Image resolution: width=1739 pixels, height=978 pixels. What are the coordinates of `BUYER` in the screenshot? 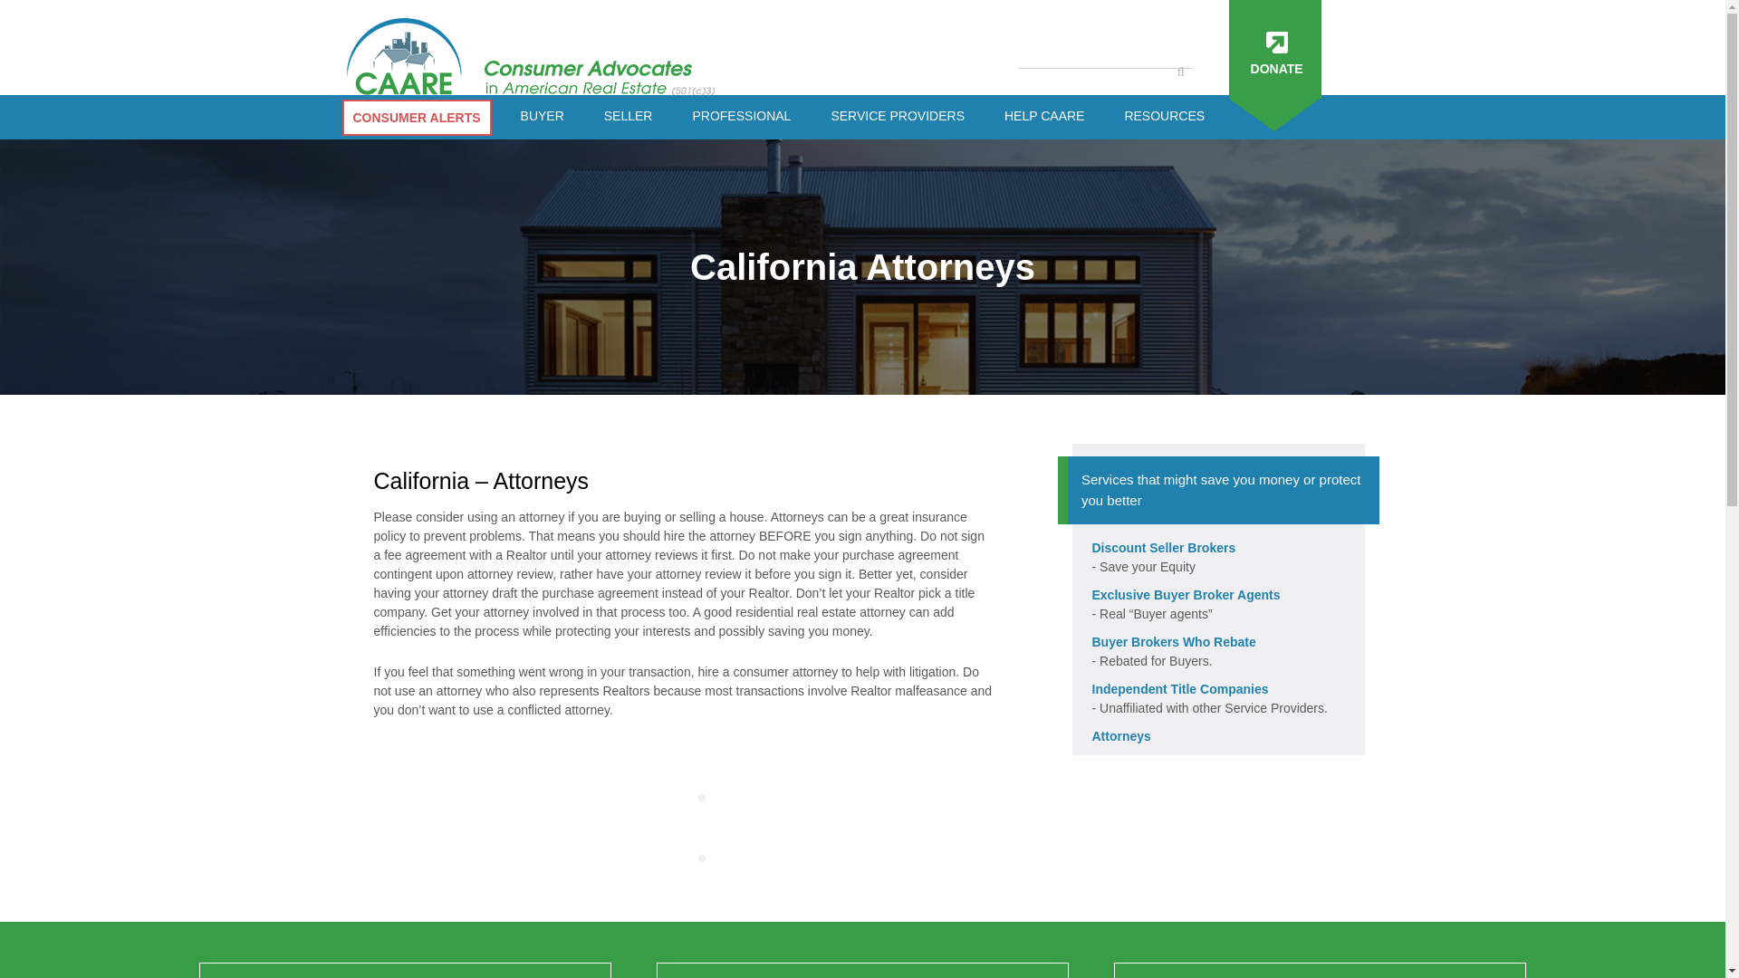 It's located at (542, 116).